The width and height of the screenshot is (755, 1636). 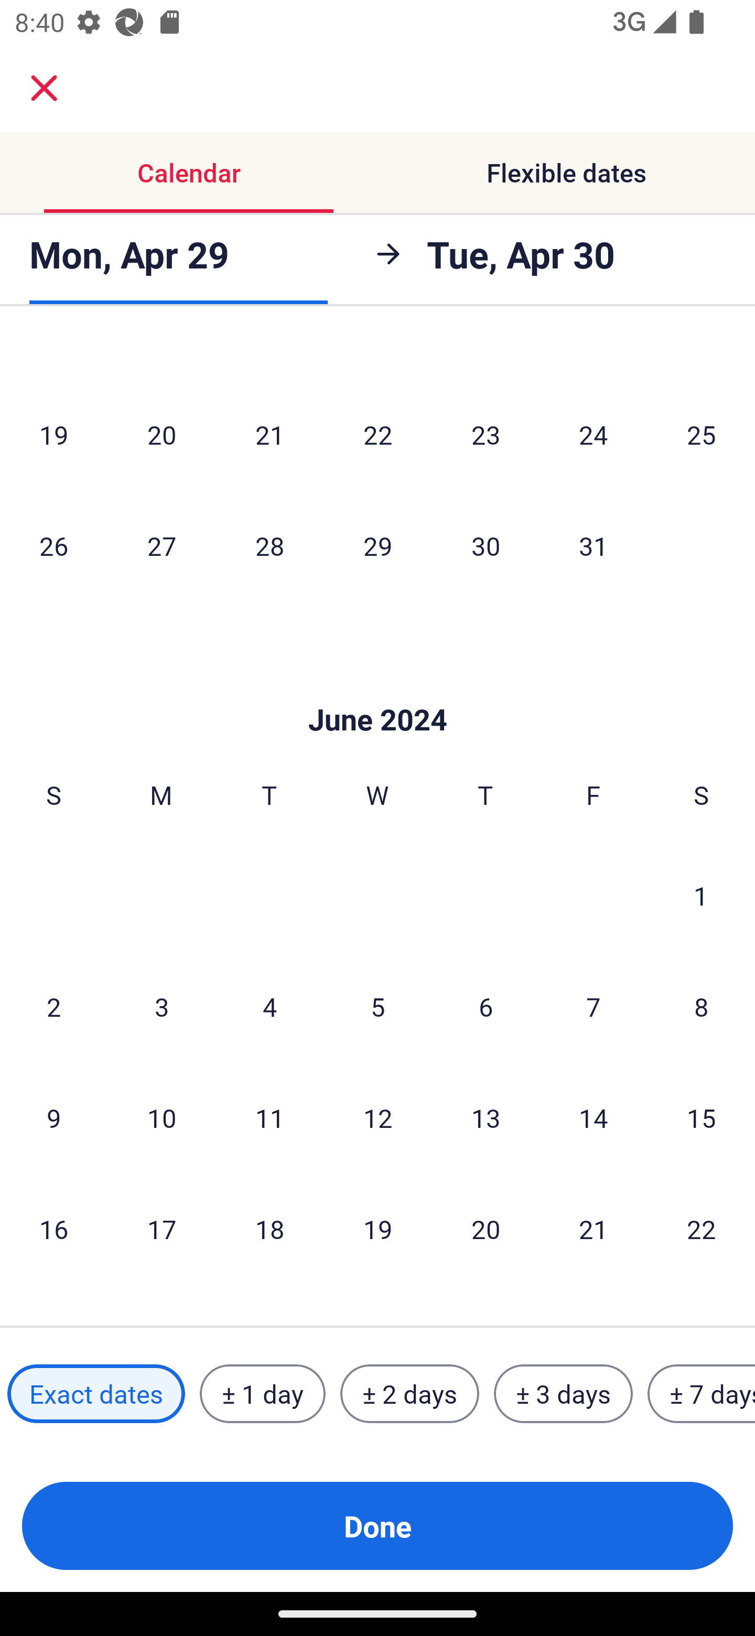 What do you see at coordinates (486, 545) in the screenshot?
I see `30 Thursday, May 30, 2024` at bounding box center [486, 545].